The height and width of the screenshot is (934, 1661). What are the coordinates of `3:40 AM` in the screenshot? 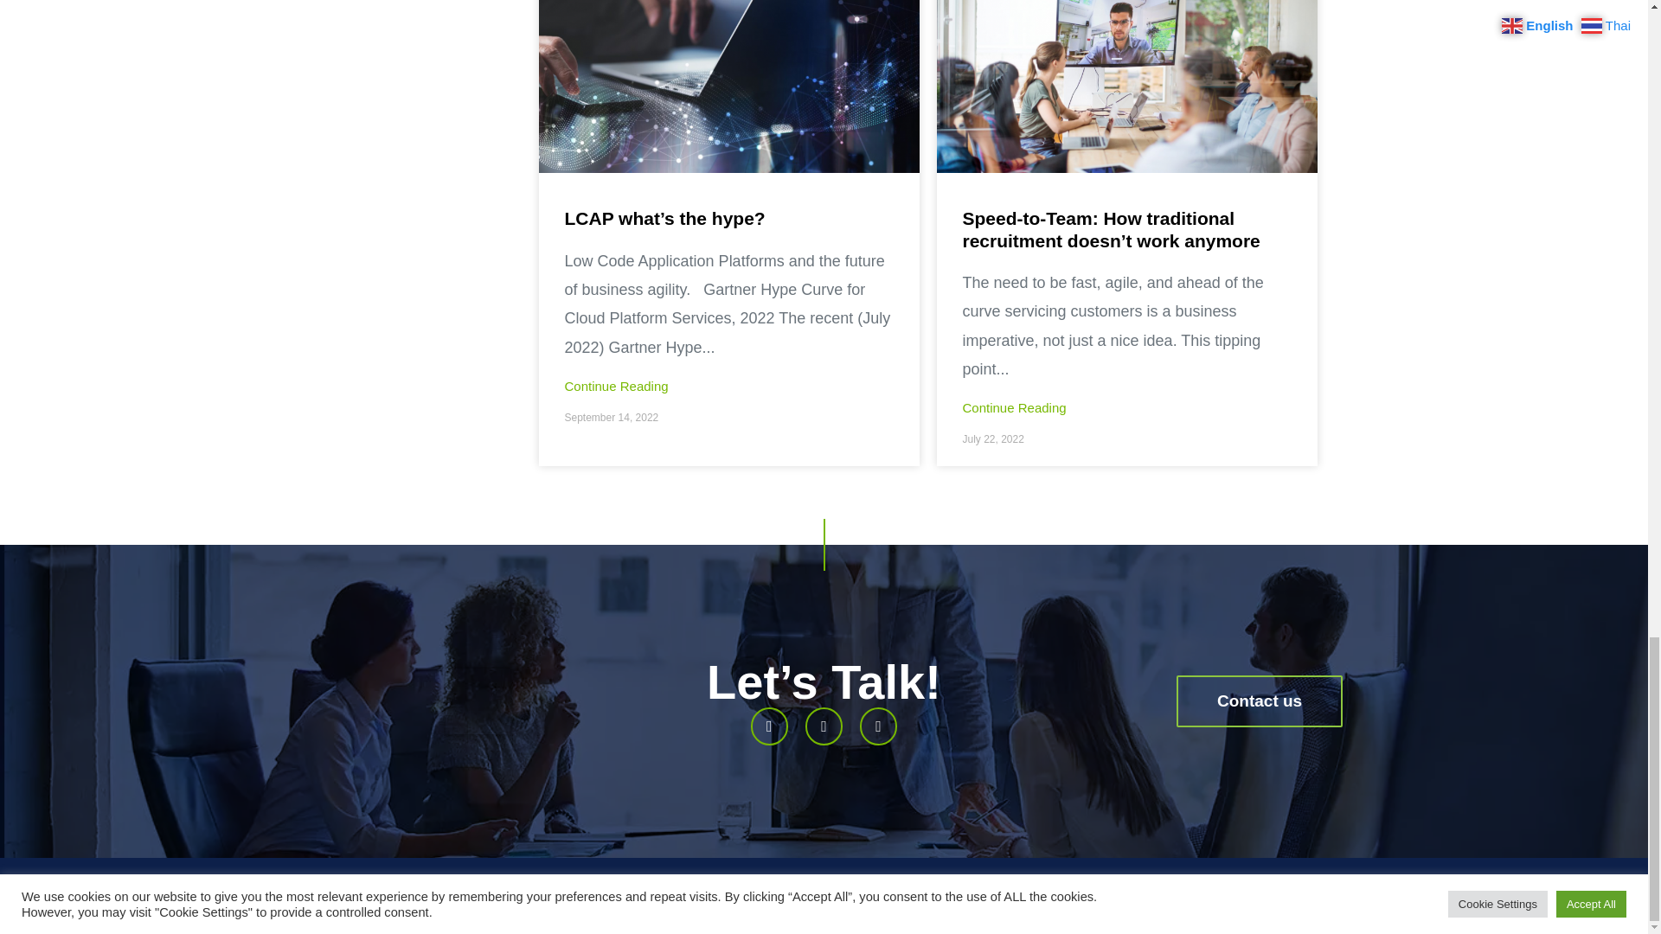 It's located at (991, 439).